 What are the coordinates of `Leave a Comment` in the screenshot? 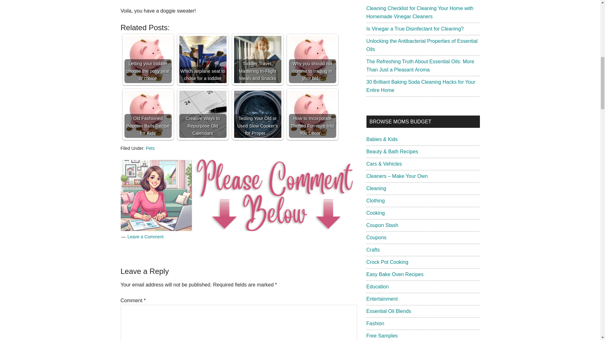 It's located at (145, 237).